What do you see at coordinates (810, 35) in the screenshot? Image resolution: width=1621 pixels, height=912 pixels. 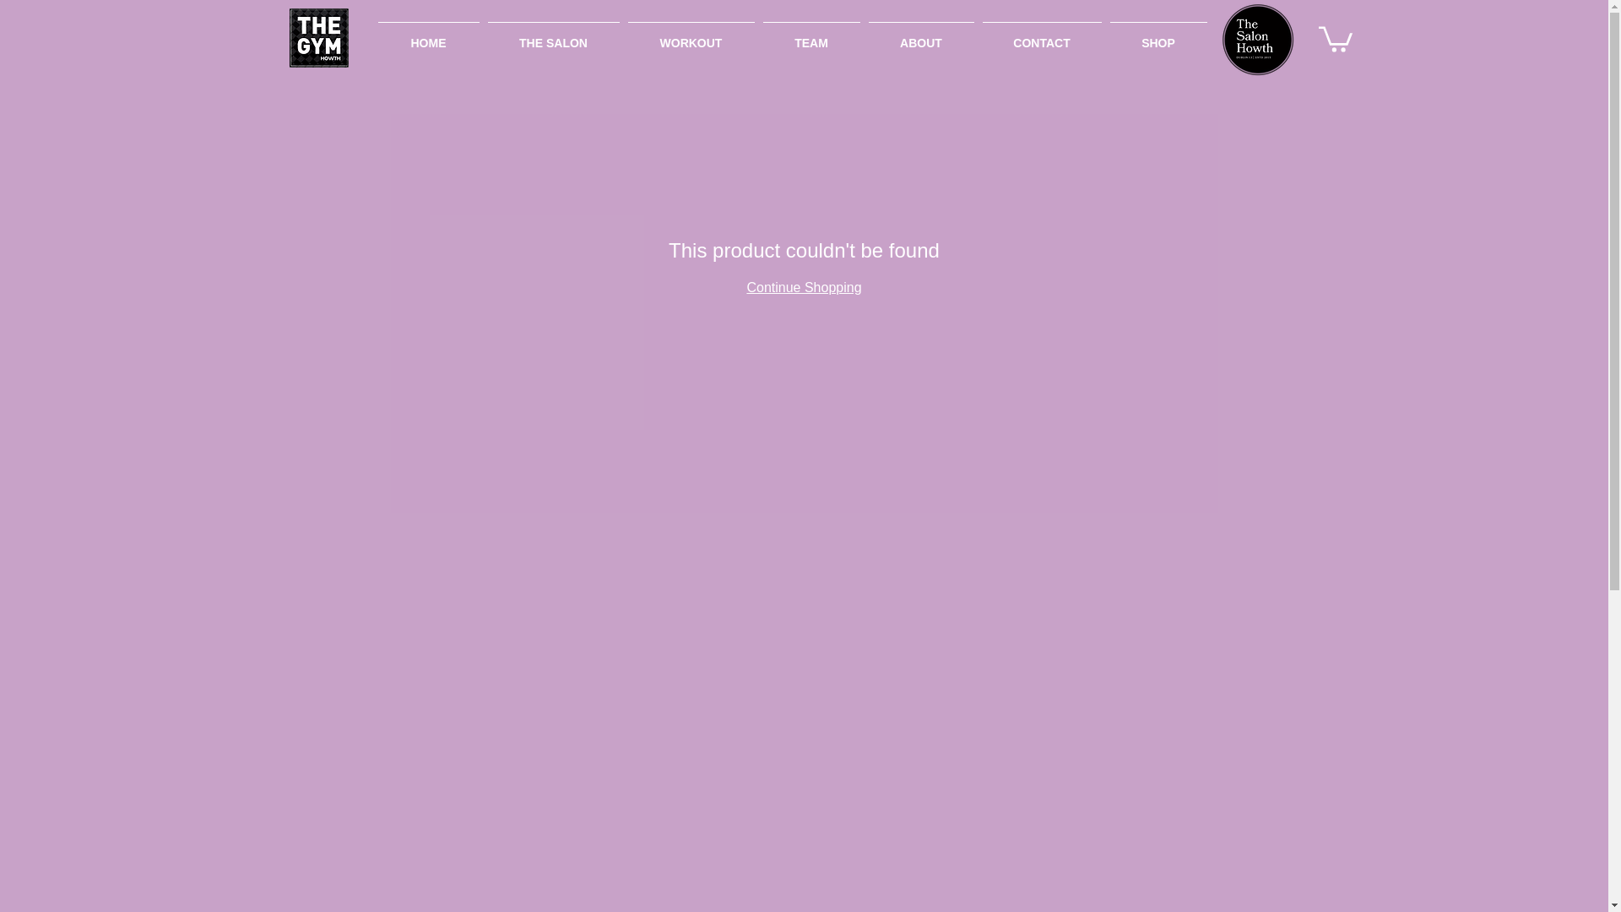 I see `TEAM` at bounding box center [810, 35].